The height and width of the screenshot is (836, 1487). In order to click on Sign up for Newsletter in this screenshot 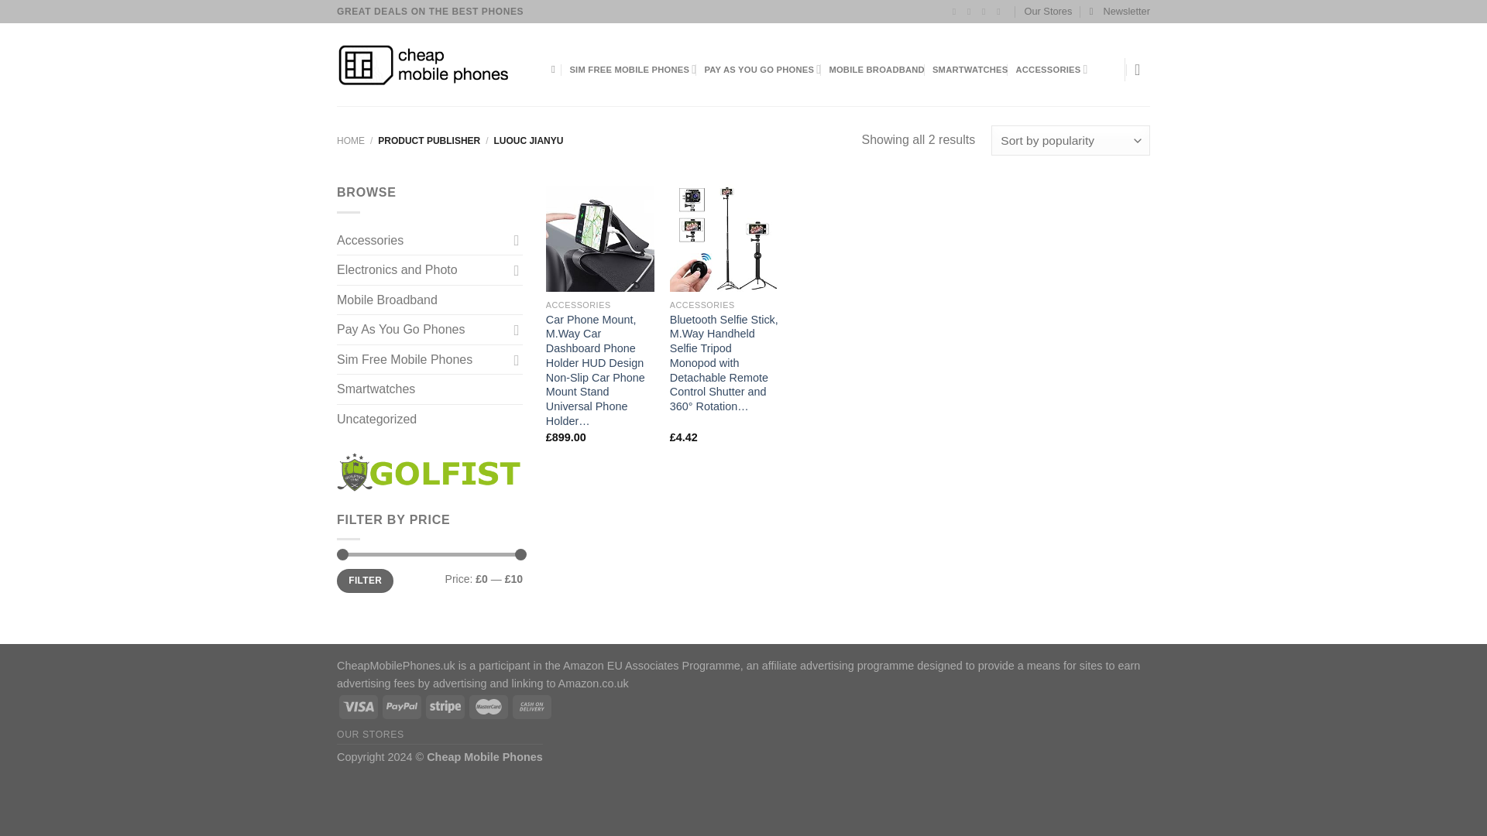, I will do `click(1120, 12)`.